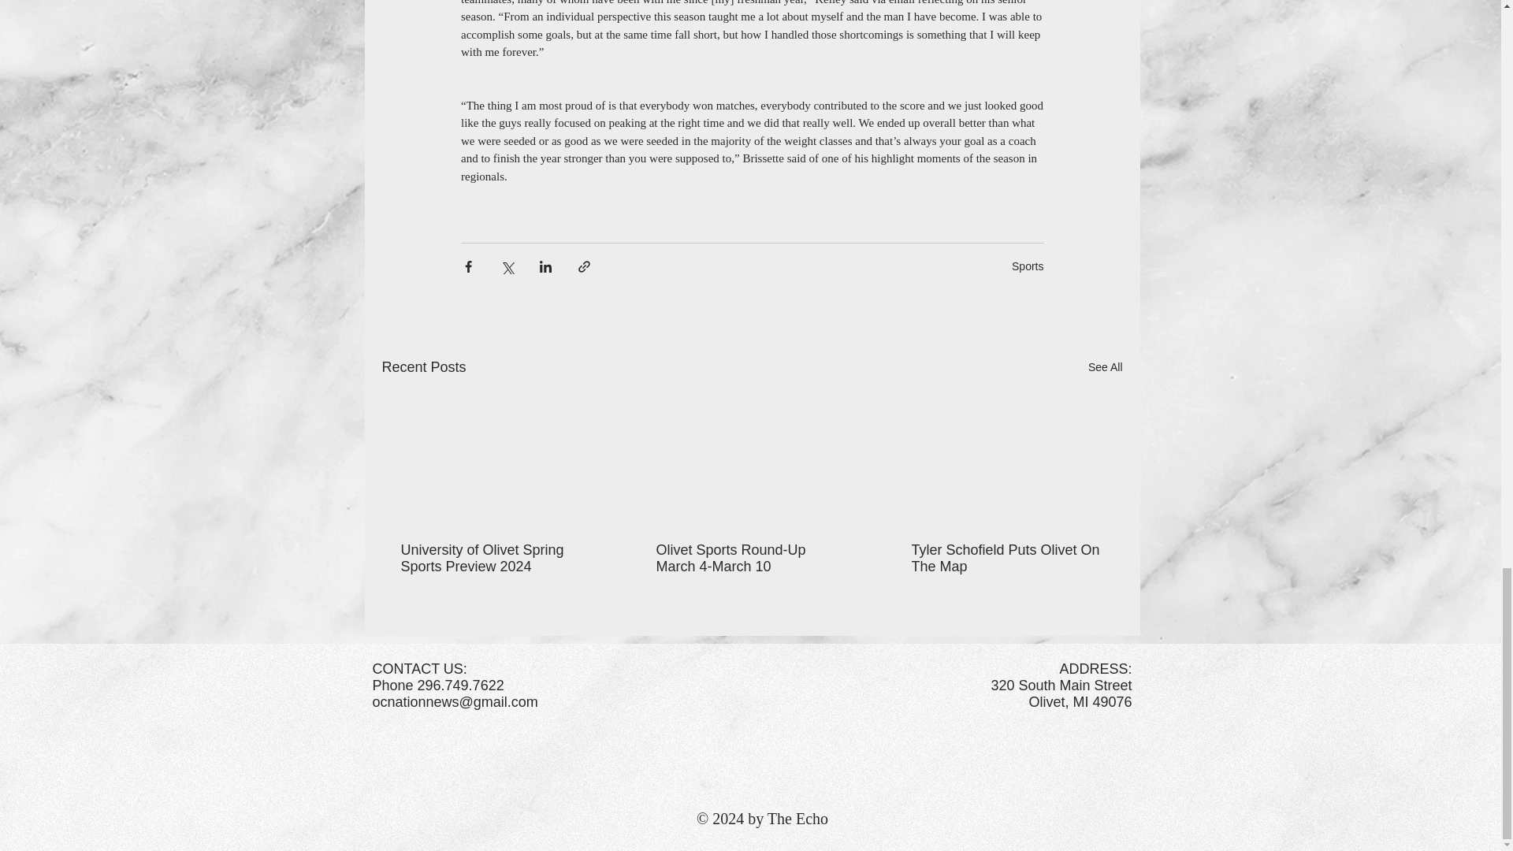 The width and height of the screenshot is (1513, 851). What do you see at coordinates (1028, 266) in the screenshot?
I see `Sports` at bounding box center [1028, 266].